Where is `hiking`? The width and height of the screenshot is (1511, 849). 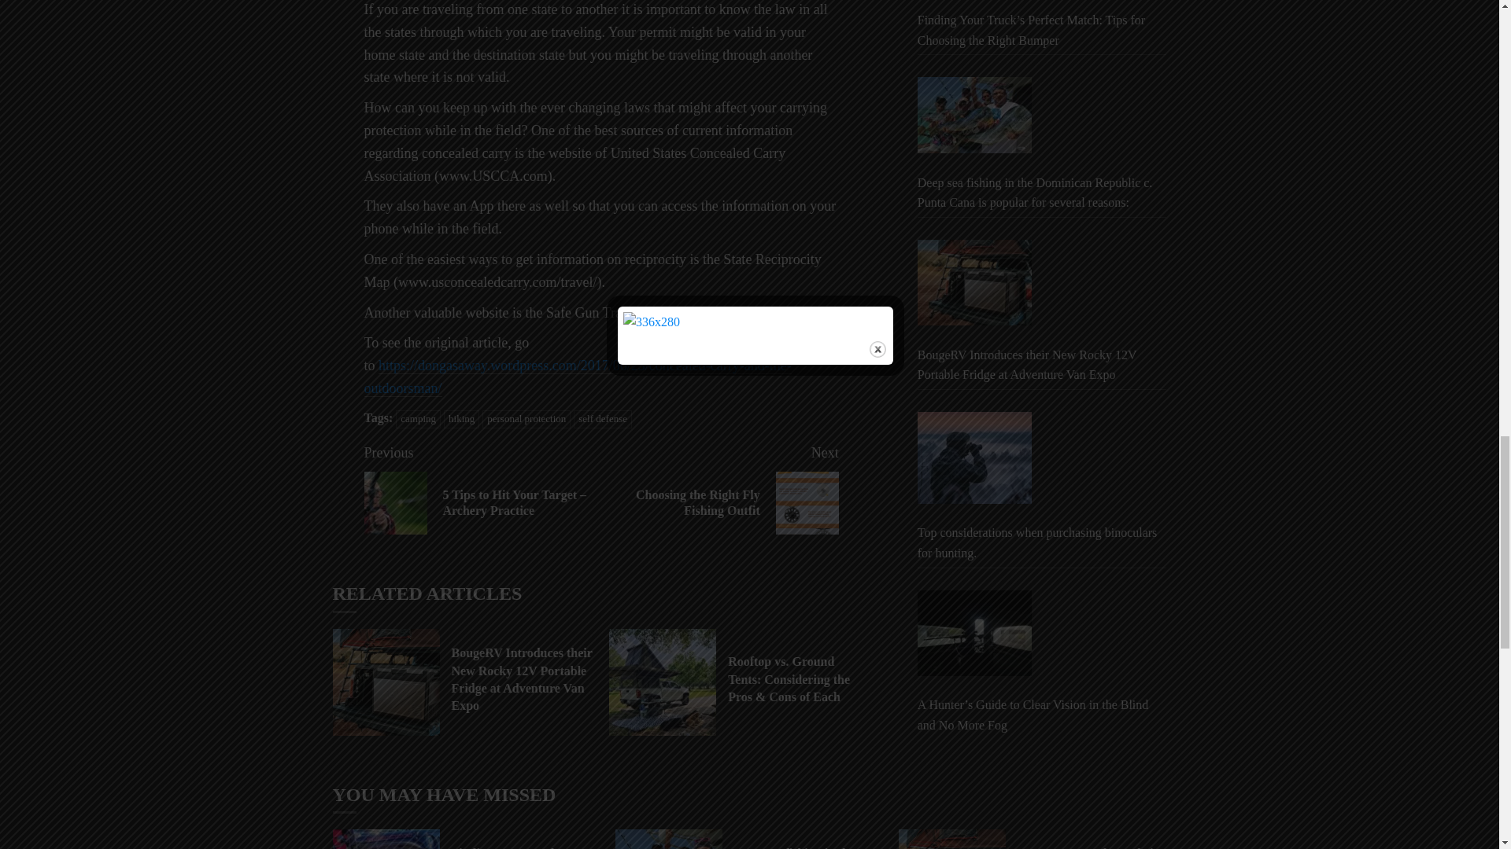
hiking is located at coordinates (603, 419).